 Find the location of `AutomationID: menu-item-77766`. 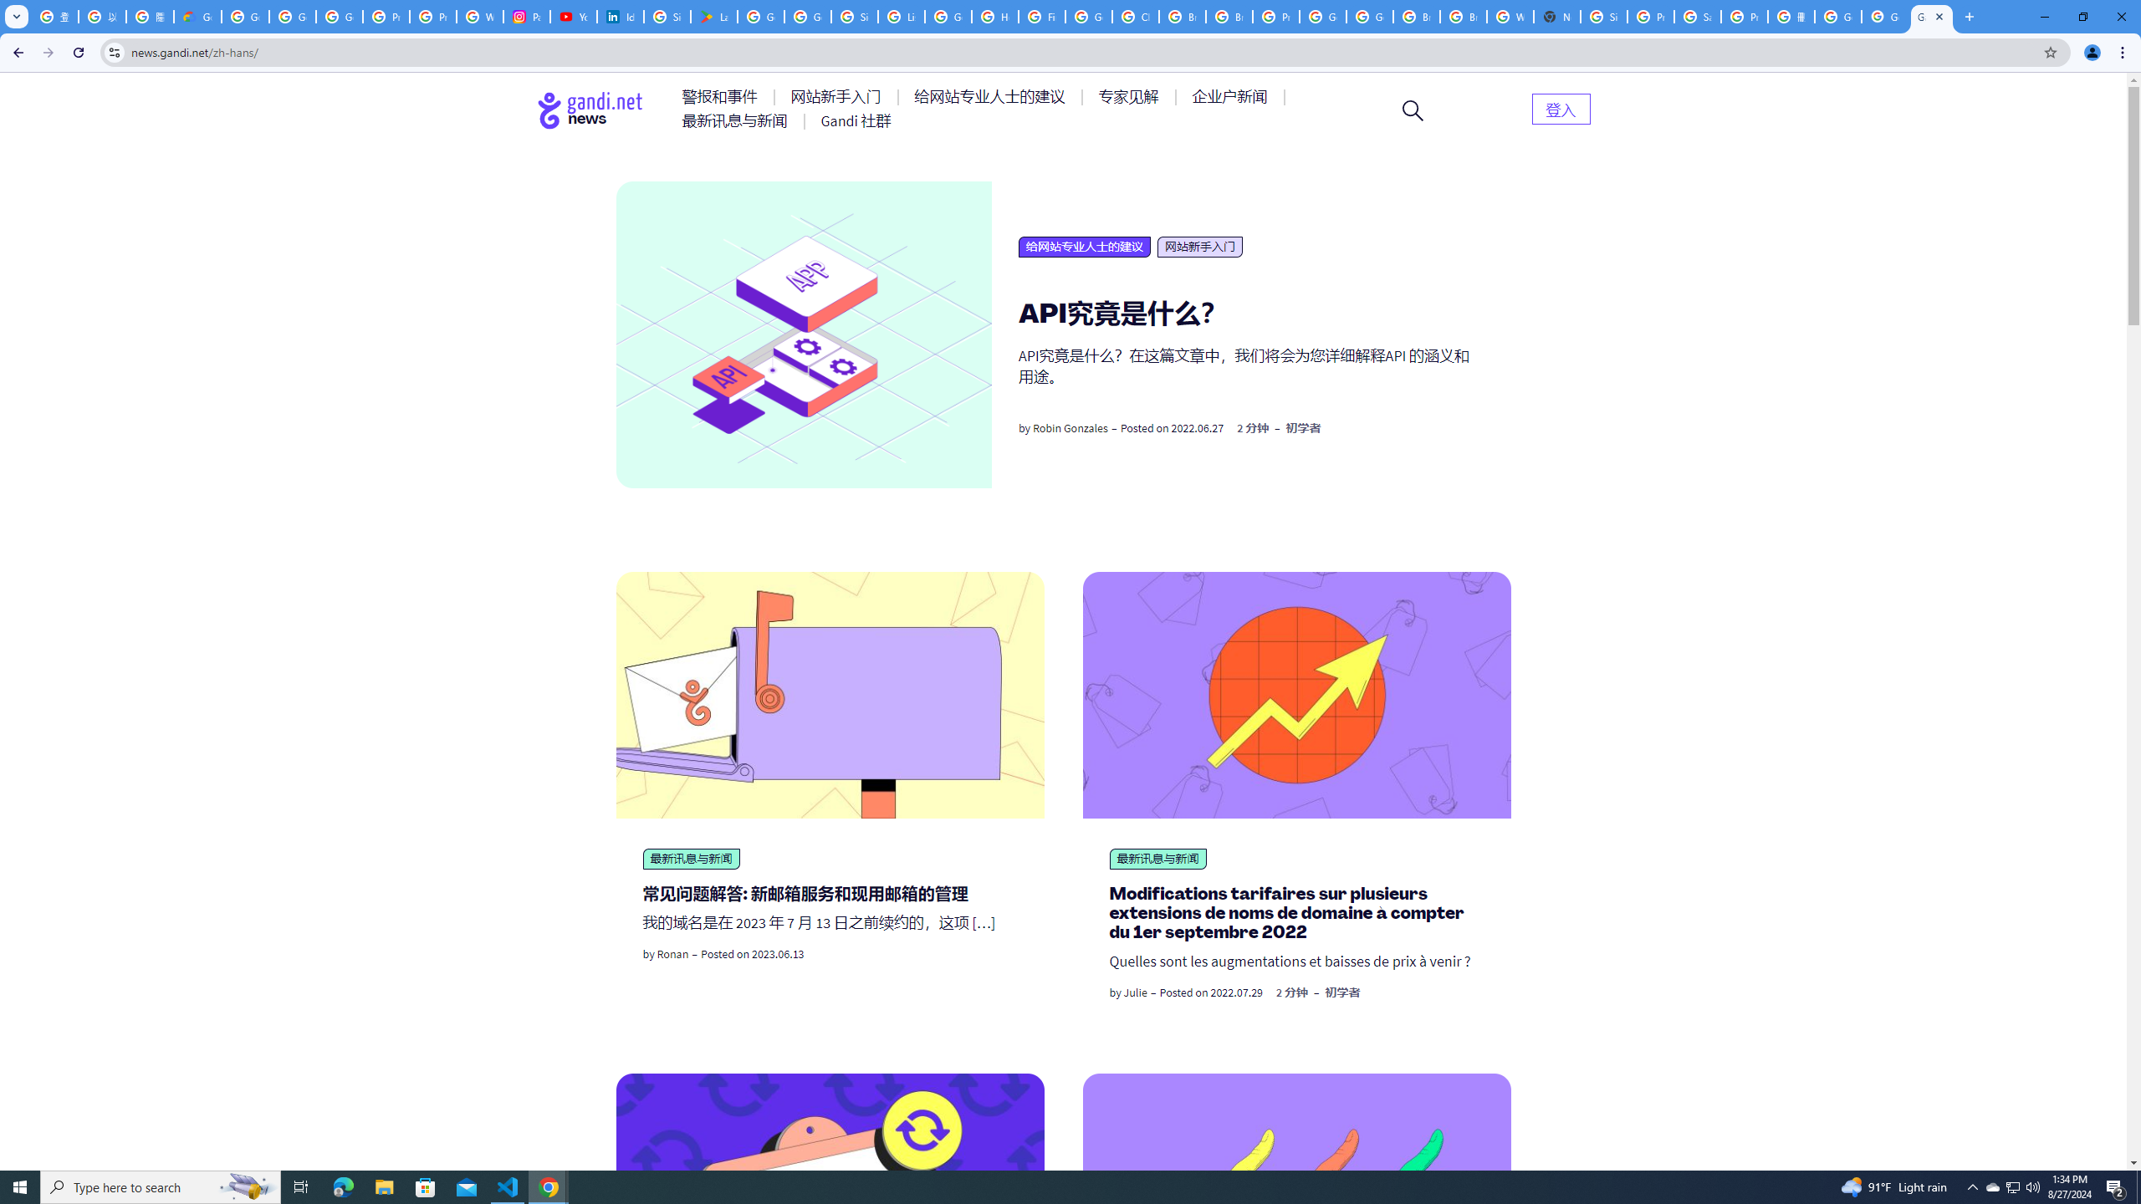

AutomationID: menu-item-77766 is located at coordinates (738, 120).